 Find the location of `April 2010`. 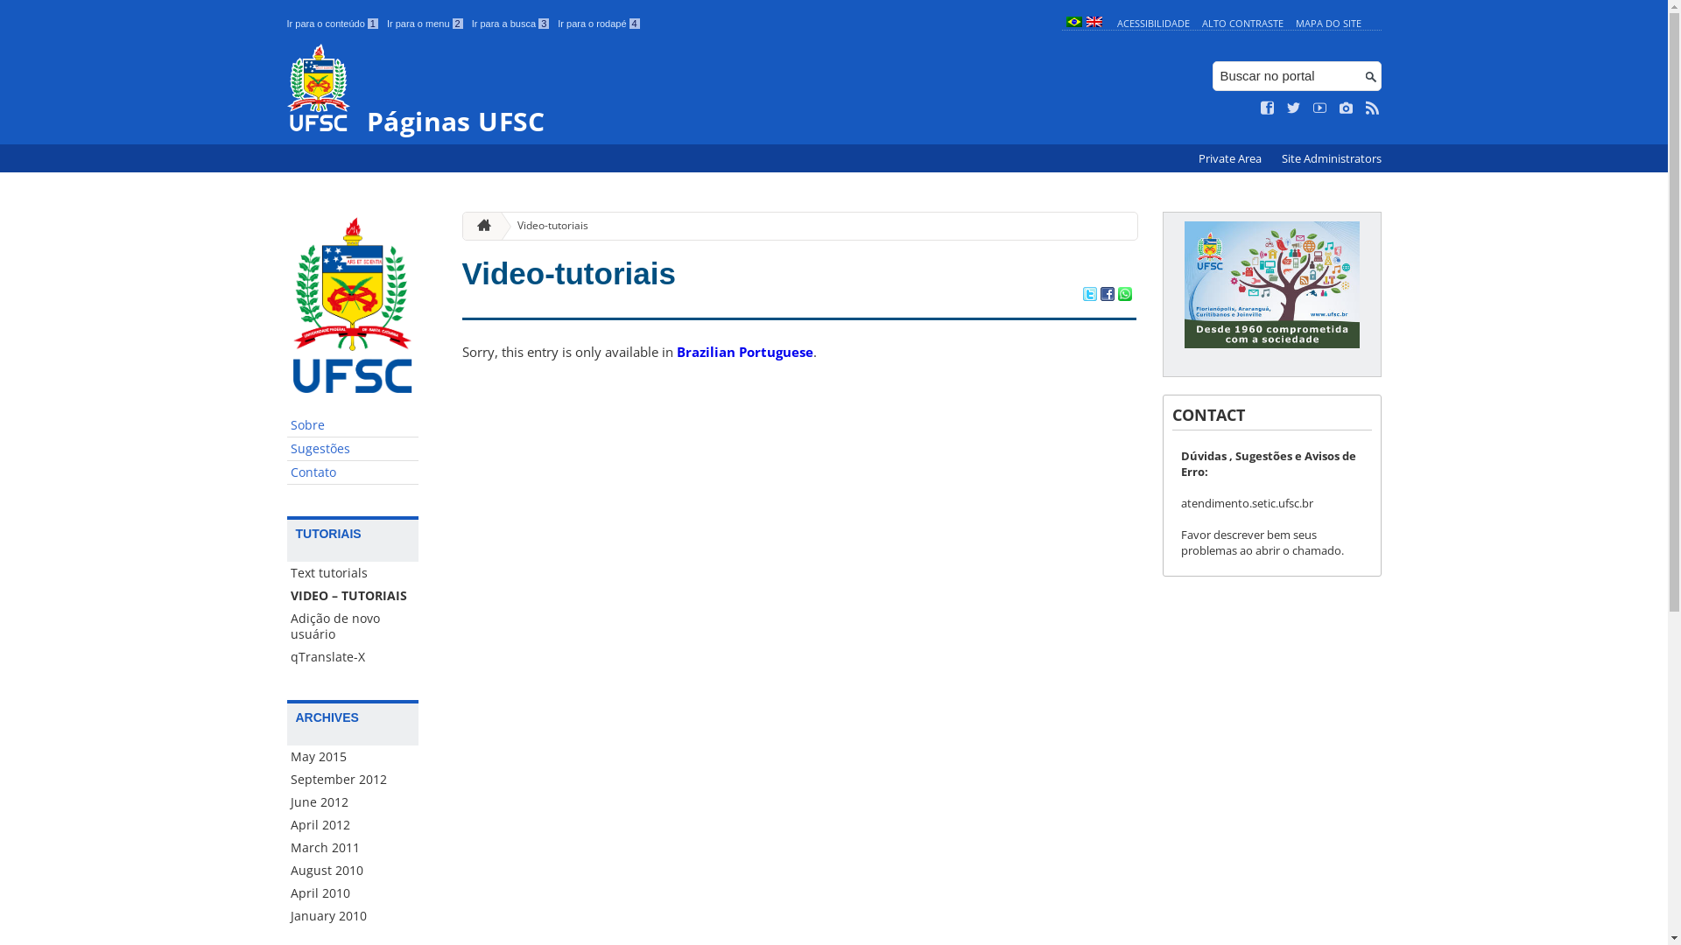

April 2010 is located at coordinates (353, 893).